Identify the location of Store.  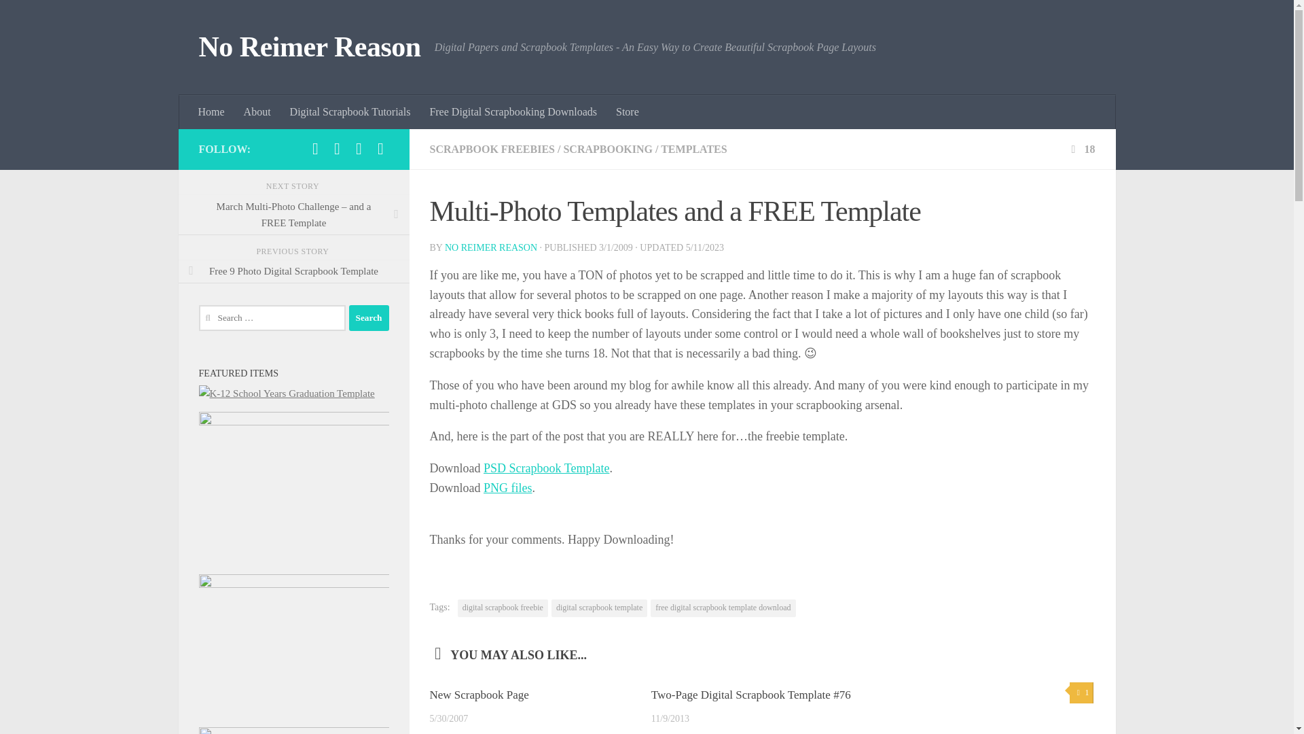
(627, 112).